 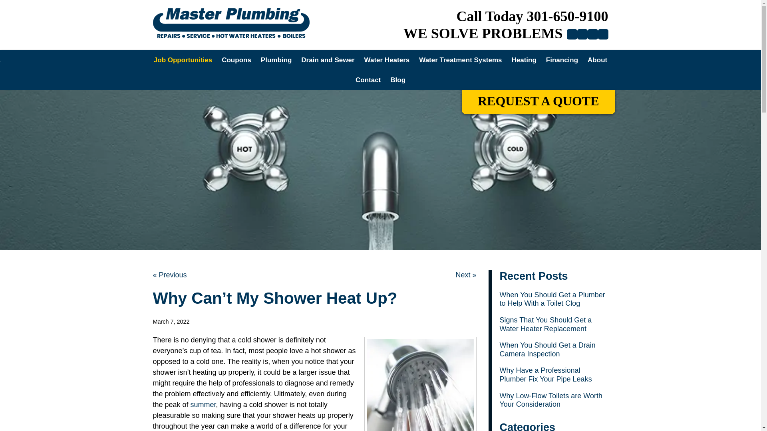 I want to click on Heating, so click(x=523, y=60).